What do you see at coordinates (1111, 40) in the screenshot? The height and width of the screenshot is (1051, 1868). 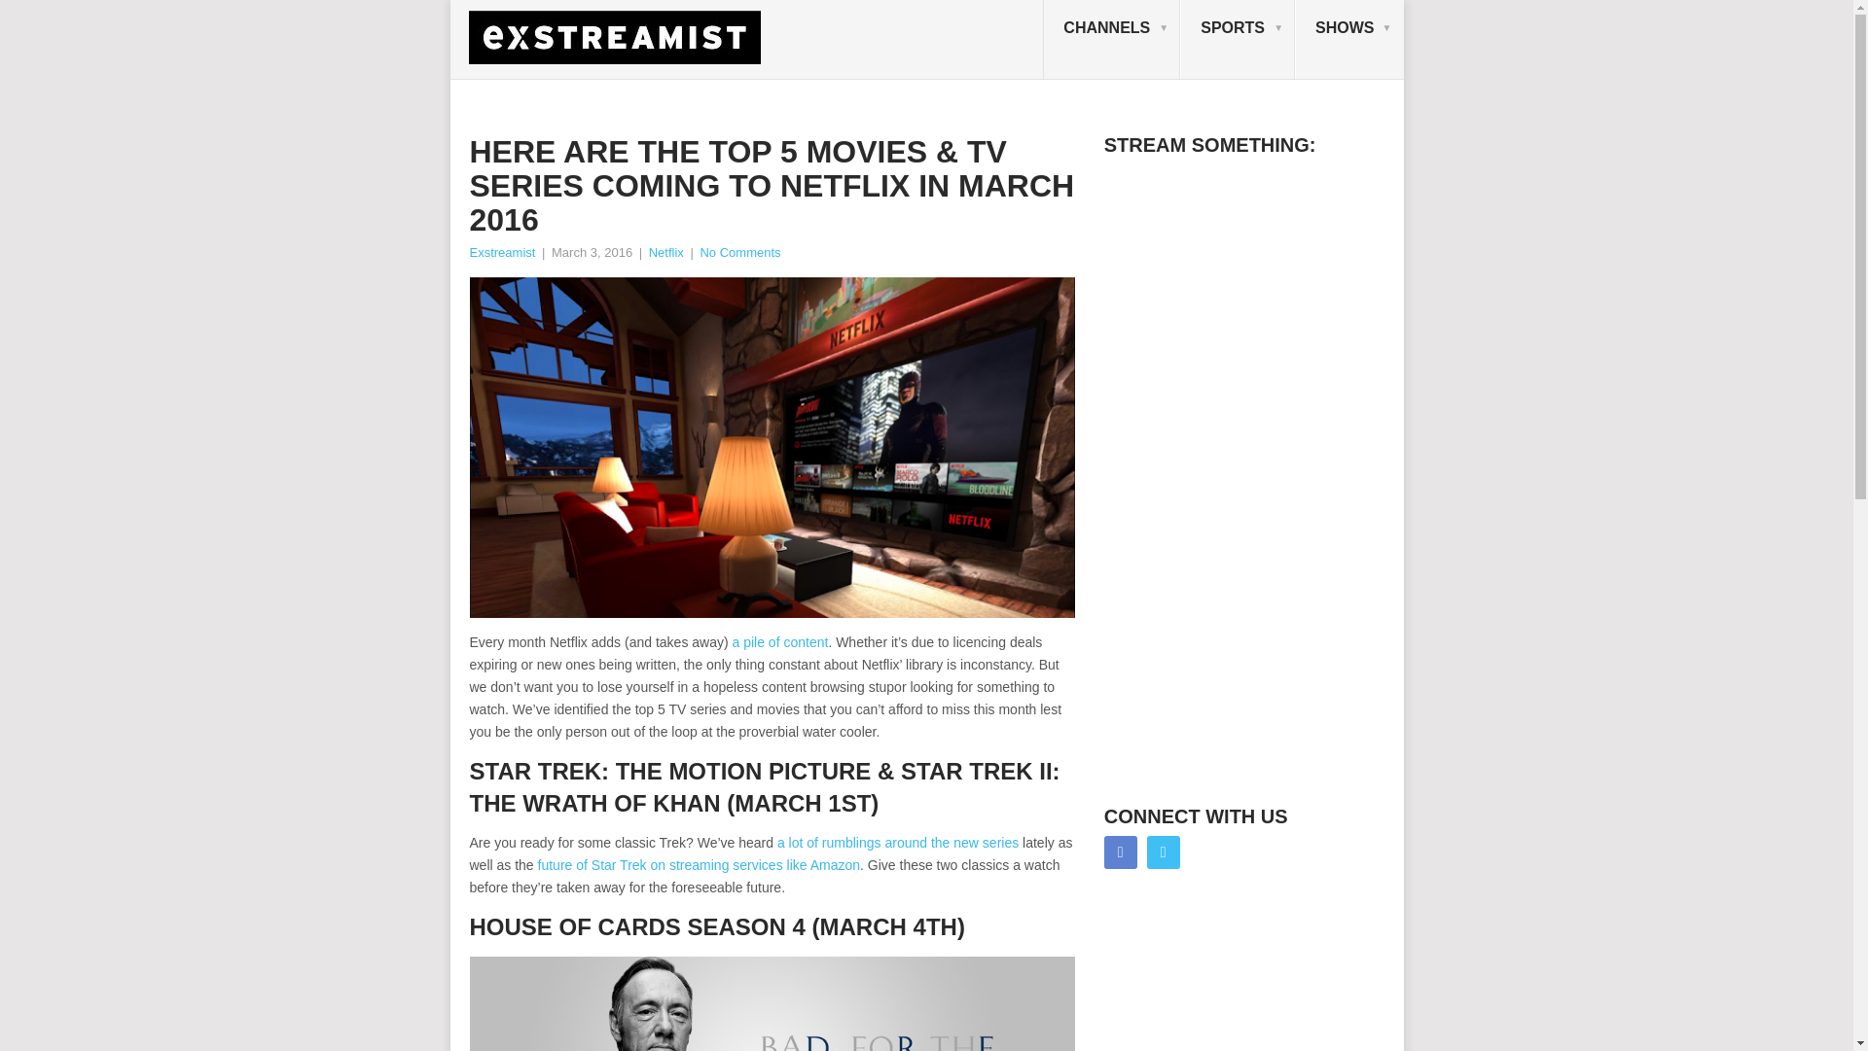 I see `Watch TV Channels Online` at bounding box center [1111, 40].